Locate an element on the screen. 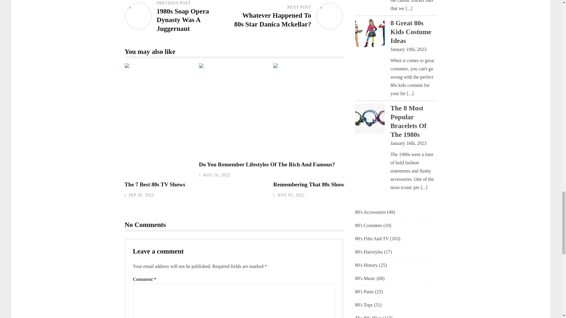 Image resolution: width=566 pixels, height=318 pixels. 1980s Soap Opera Dynasty Was A Juggernaut is located at coordinates (183, 20).